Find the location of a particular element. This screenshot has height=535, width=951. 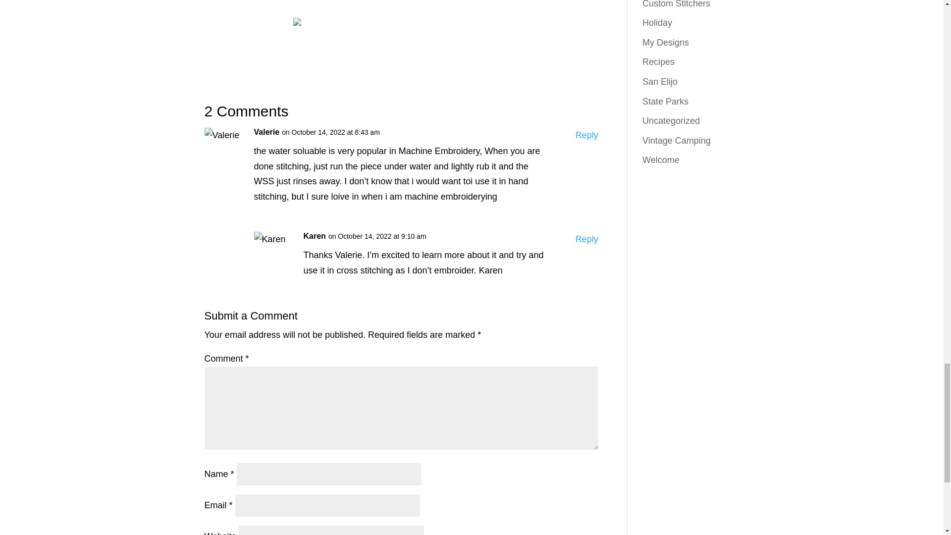

Reply is located at coordinates (586, 239).